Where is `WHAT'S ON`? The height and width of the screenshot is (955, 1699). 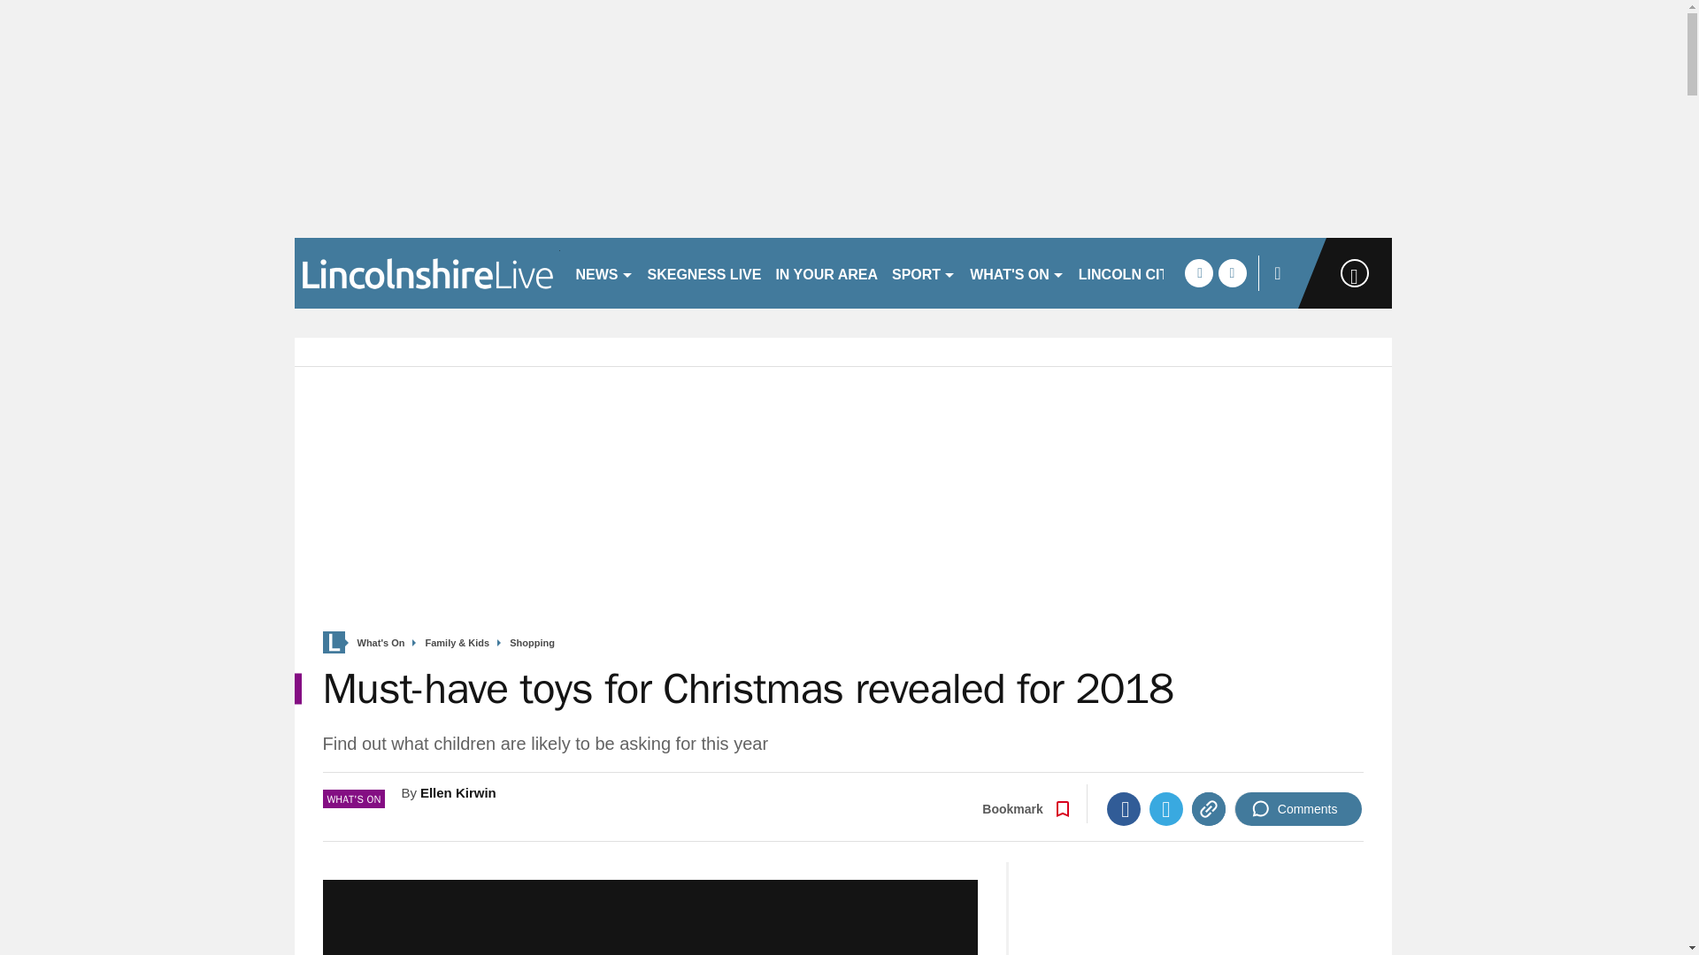 WHAT'S ON is located at coordinates (1018, 272).